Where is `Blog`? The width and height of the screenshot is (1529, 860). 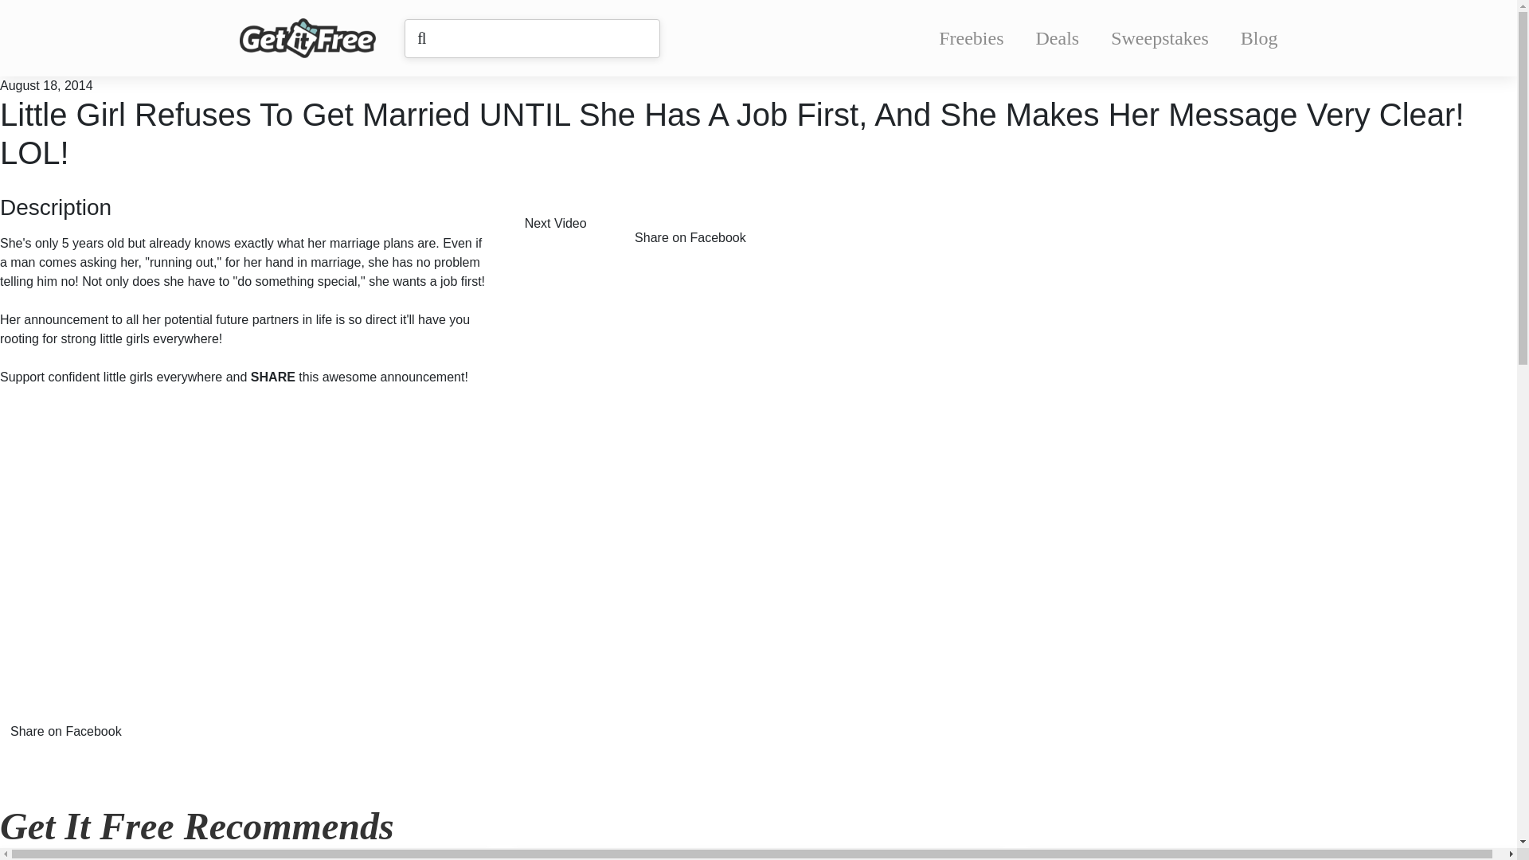
Blog is located at coordinates (1259, 37).